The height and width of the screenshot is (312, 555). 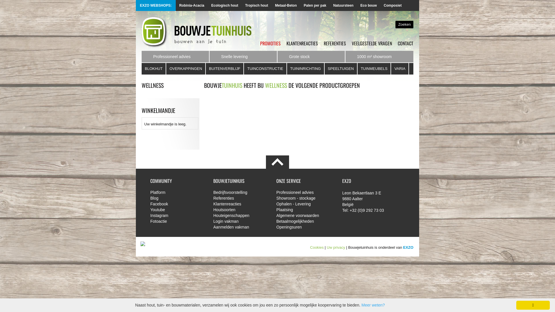 I want to click on EXZO WEBSHOPS:, so click(x=408, y=5).